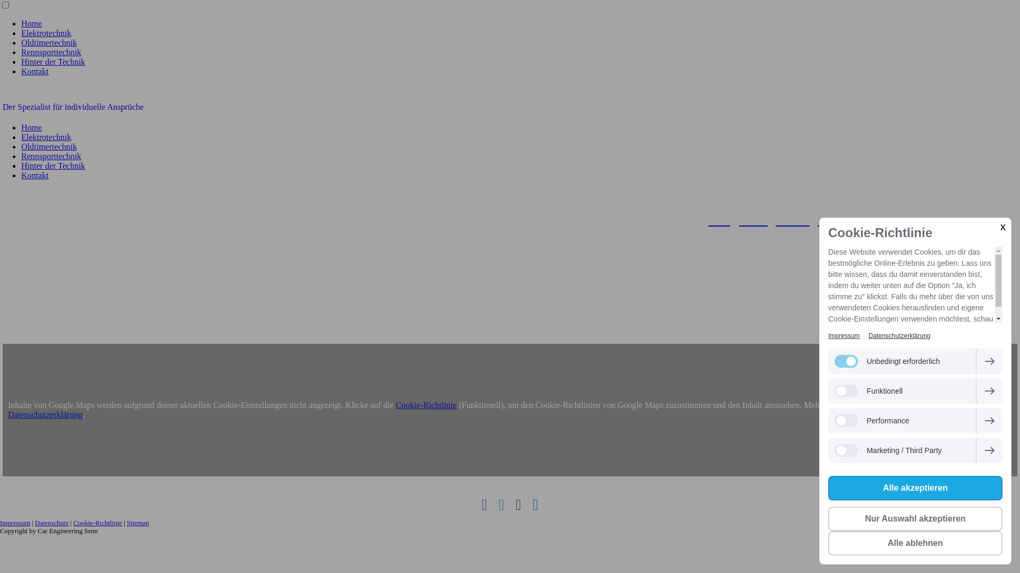 The height and width of the screenshot is (573, 1020). Describe the element at coordinates (15, 523) in the screenshot. I see `Impressum` at that location.